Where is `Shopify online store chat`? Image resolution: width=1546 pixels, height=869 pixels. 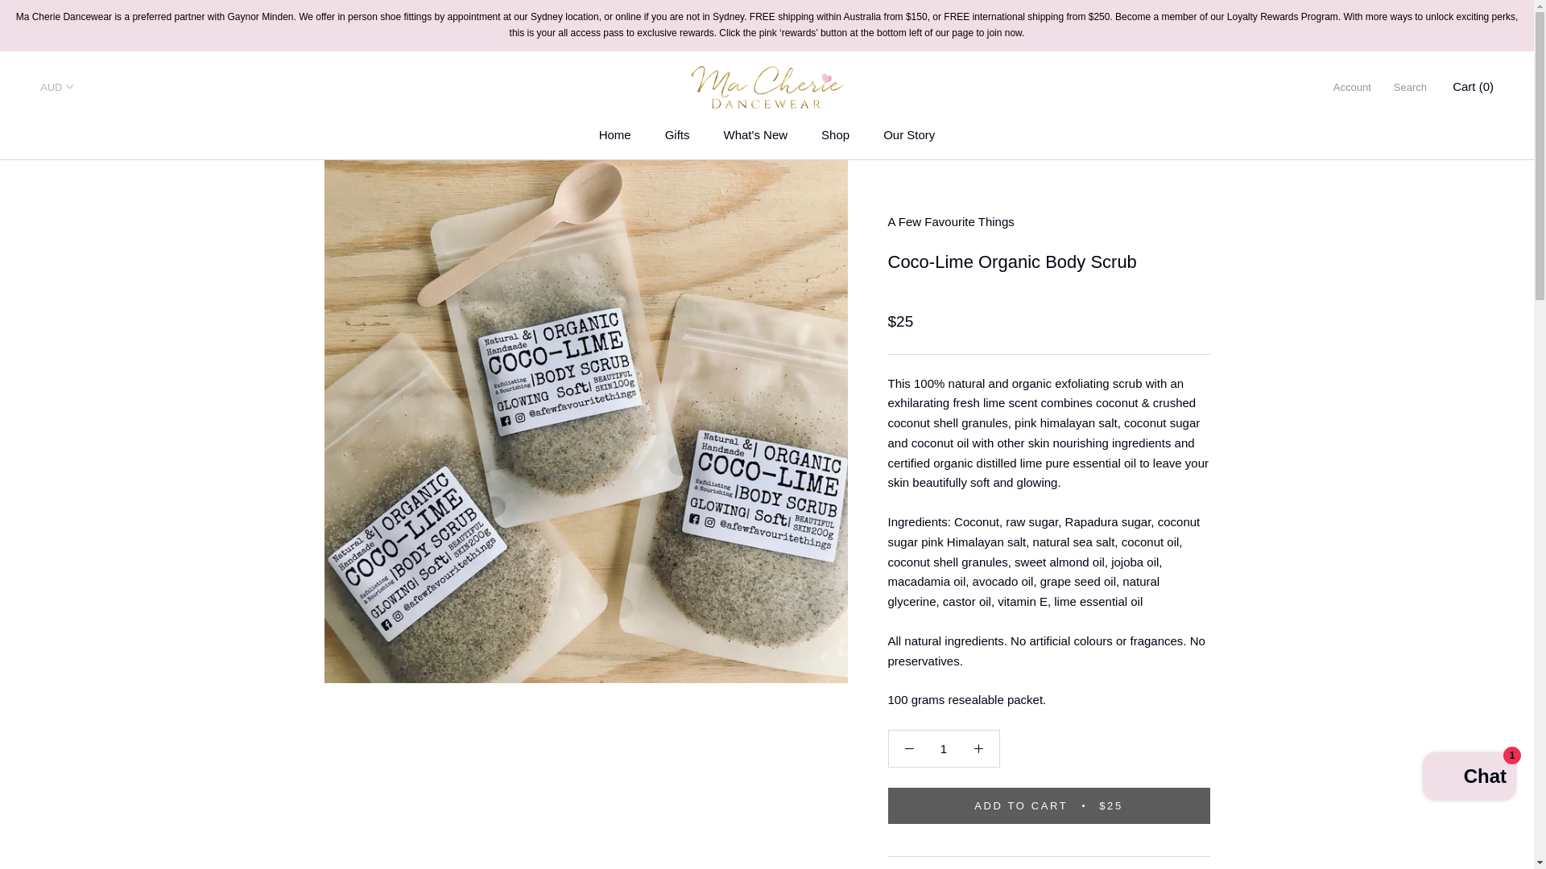
Shopify online store chat is located at coordinates (1469, 779).